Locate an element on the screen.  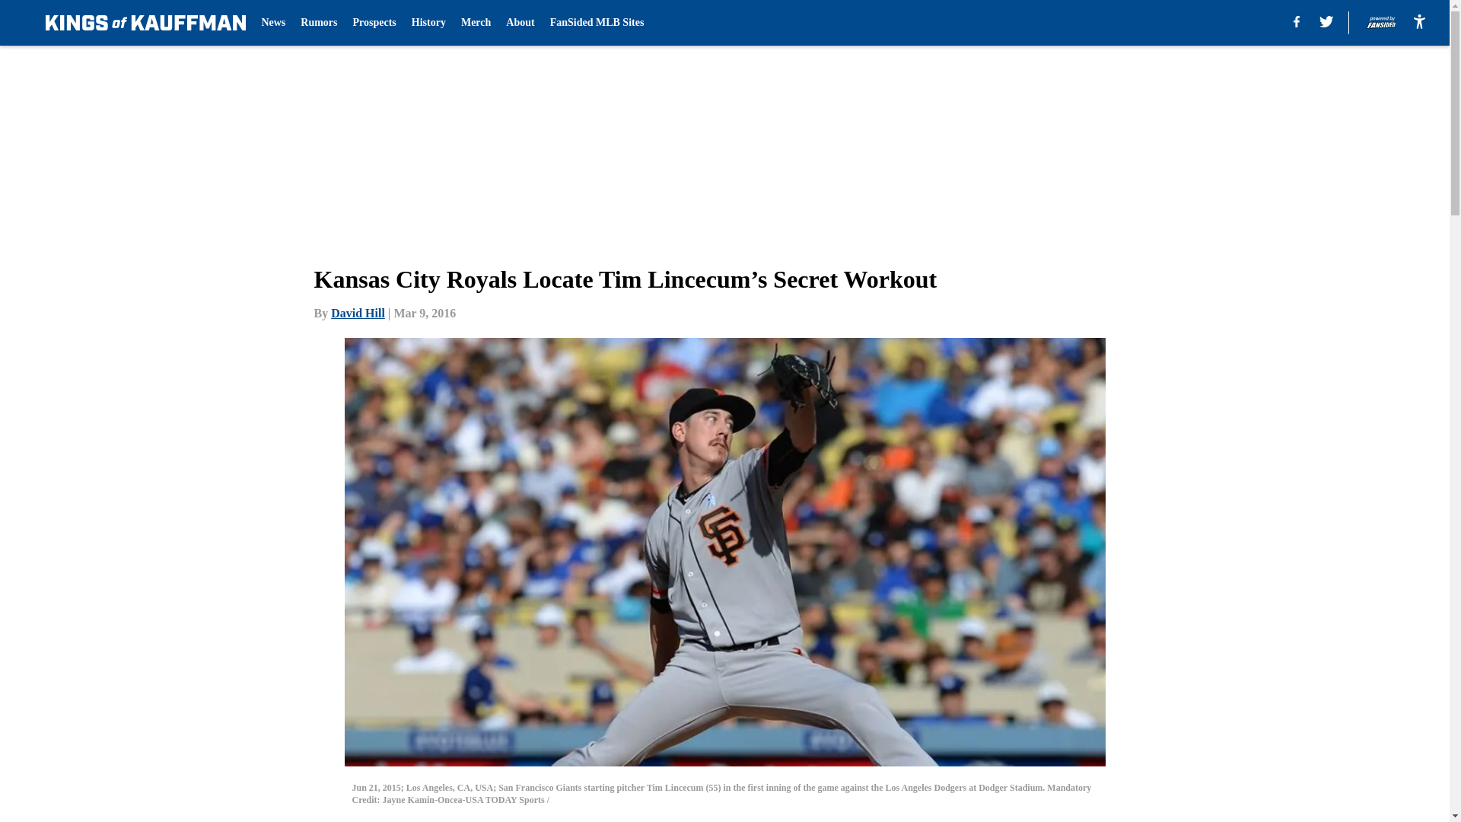
David Hill is located at coordinates (358, 313).